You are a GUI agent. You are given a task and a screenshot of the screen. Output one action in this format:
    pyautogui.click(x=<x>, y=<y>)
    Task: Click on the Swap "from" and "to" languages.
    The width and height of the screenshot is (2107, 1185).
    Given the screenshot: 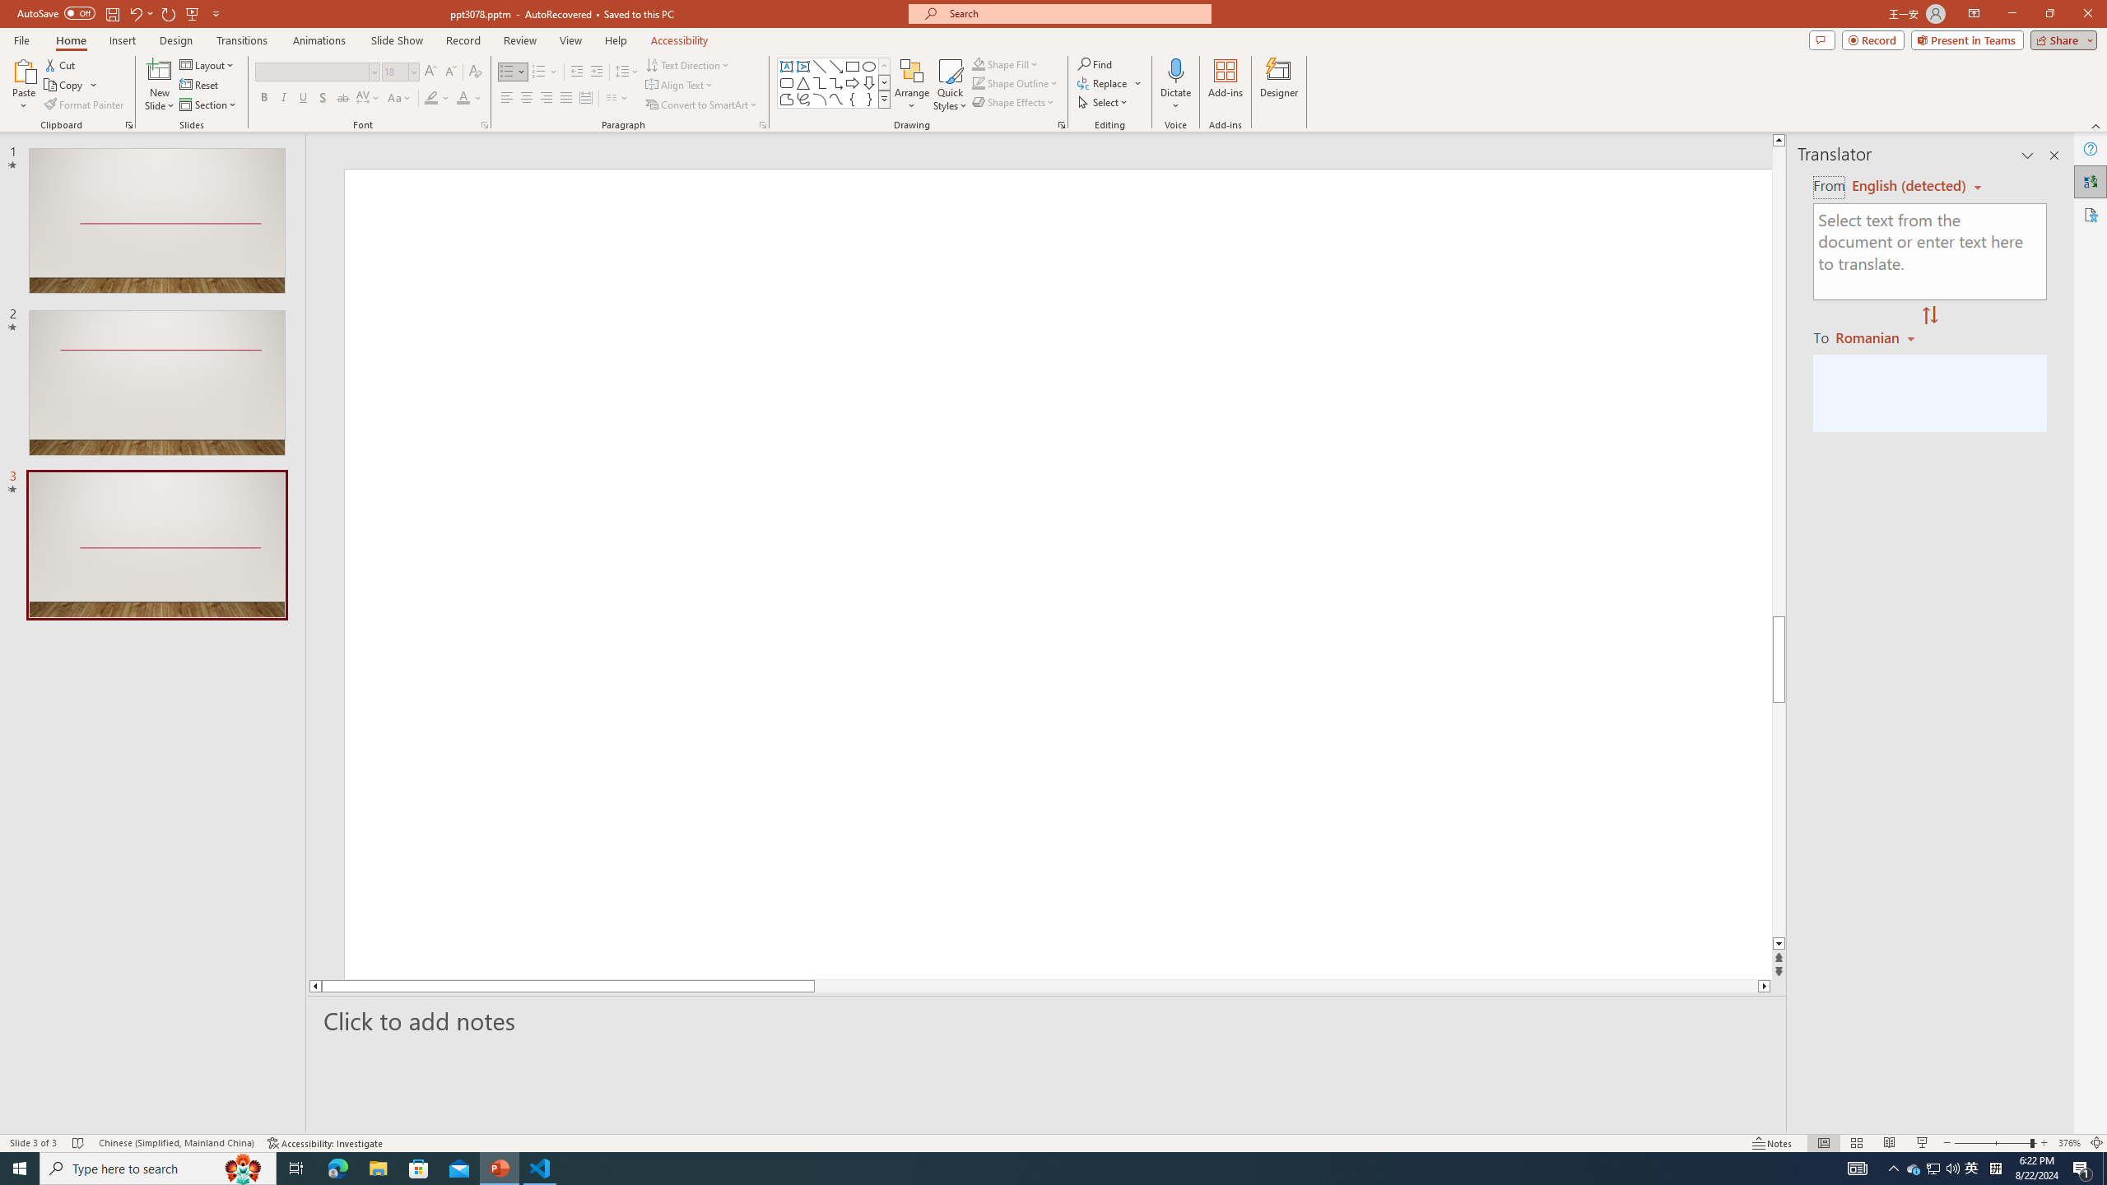 What is the action you would take?
    pyautogui.click(x=1929, y=316)
    